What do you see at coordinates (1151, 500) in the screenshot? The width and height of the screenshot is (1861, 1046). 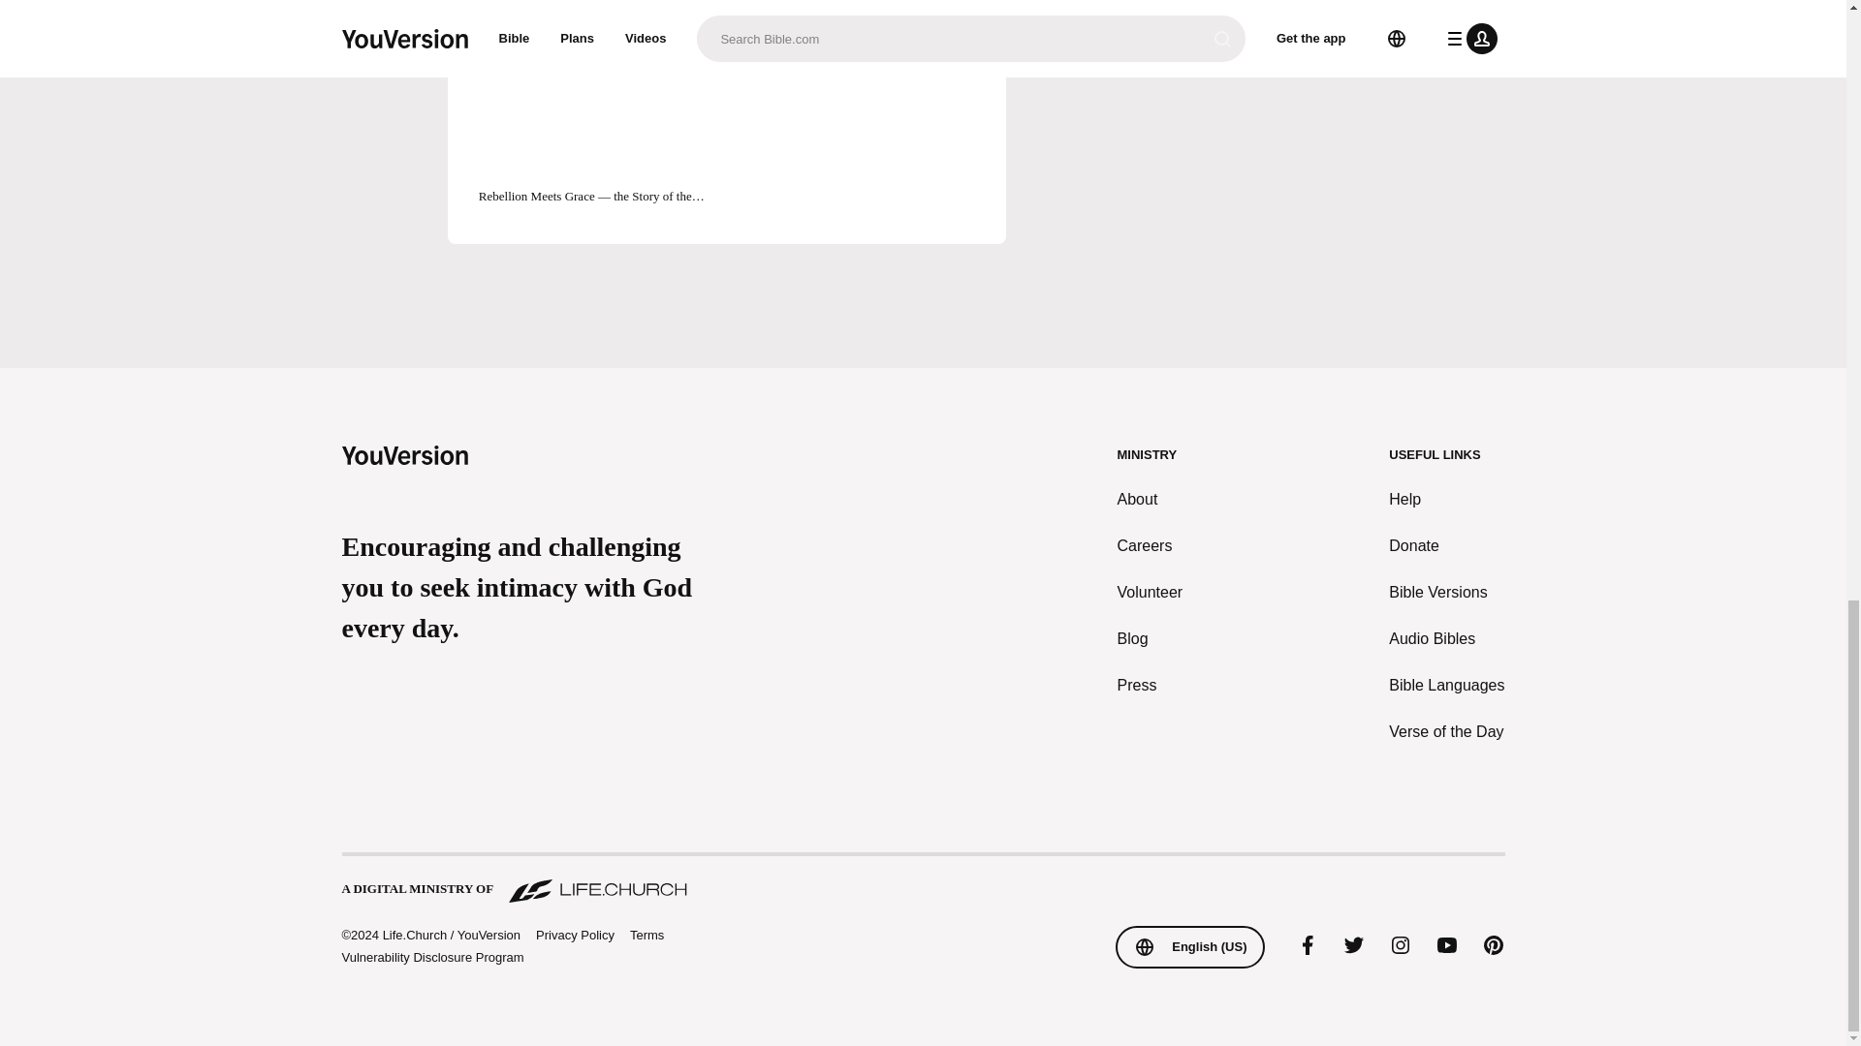 I see `About` at bounding box center [1151, 500].